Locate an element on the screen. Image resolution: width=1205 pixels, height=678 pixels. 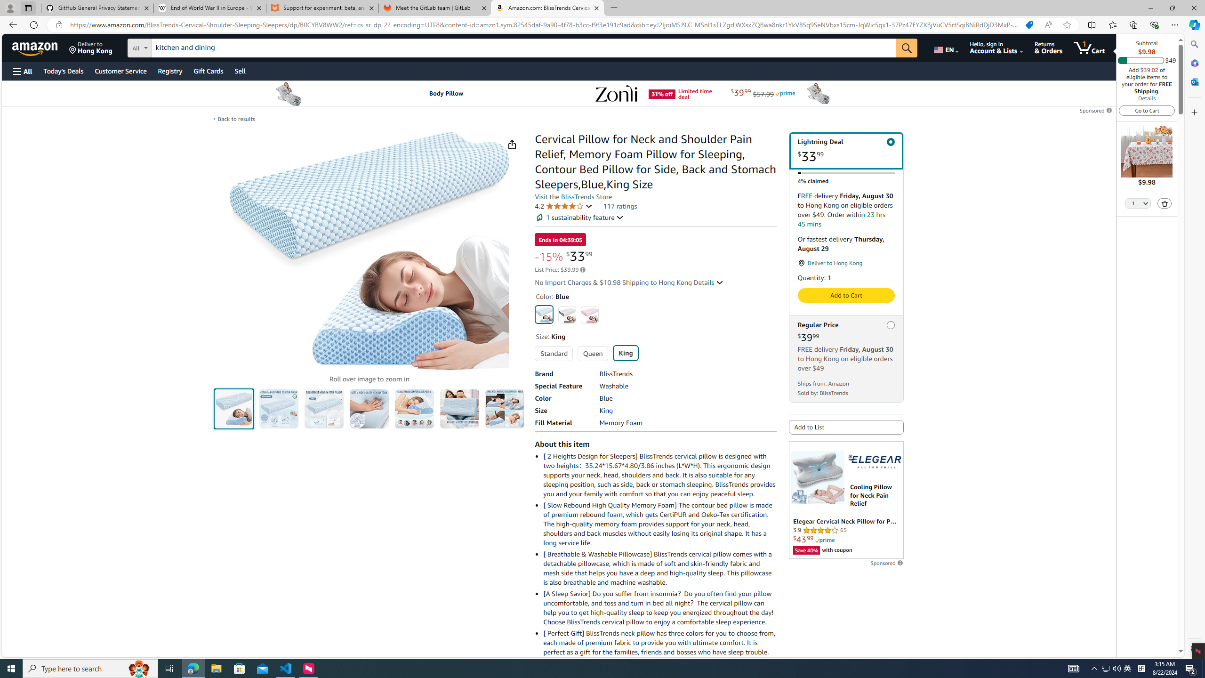
Add to List is located at coordinates (846, 427).